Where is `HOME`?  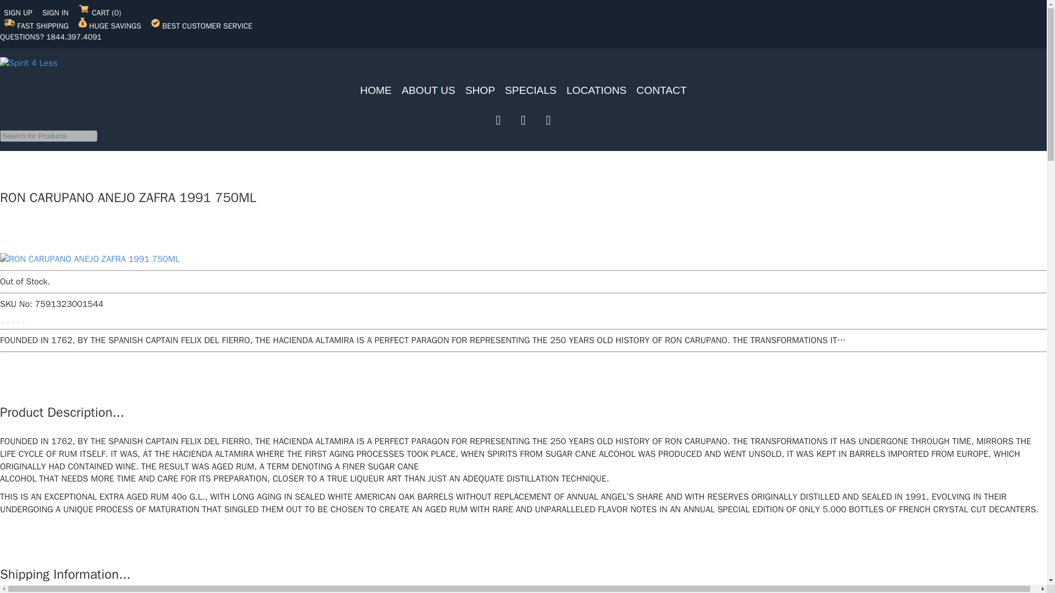 HOME is located at coordinates (376, 90).